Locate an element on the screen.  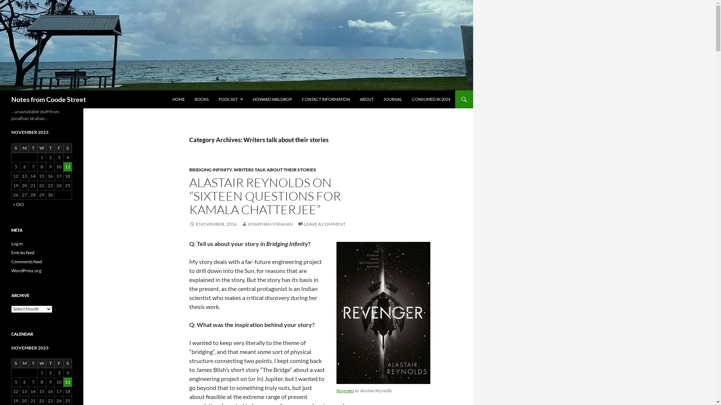
Log in is located at coordinates (17, 244).